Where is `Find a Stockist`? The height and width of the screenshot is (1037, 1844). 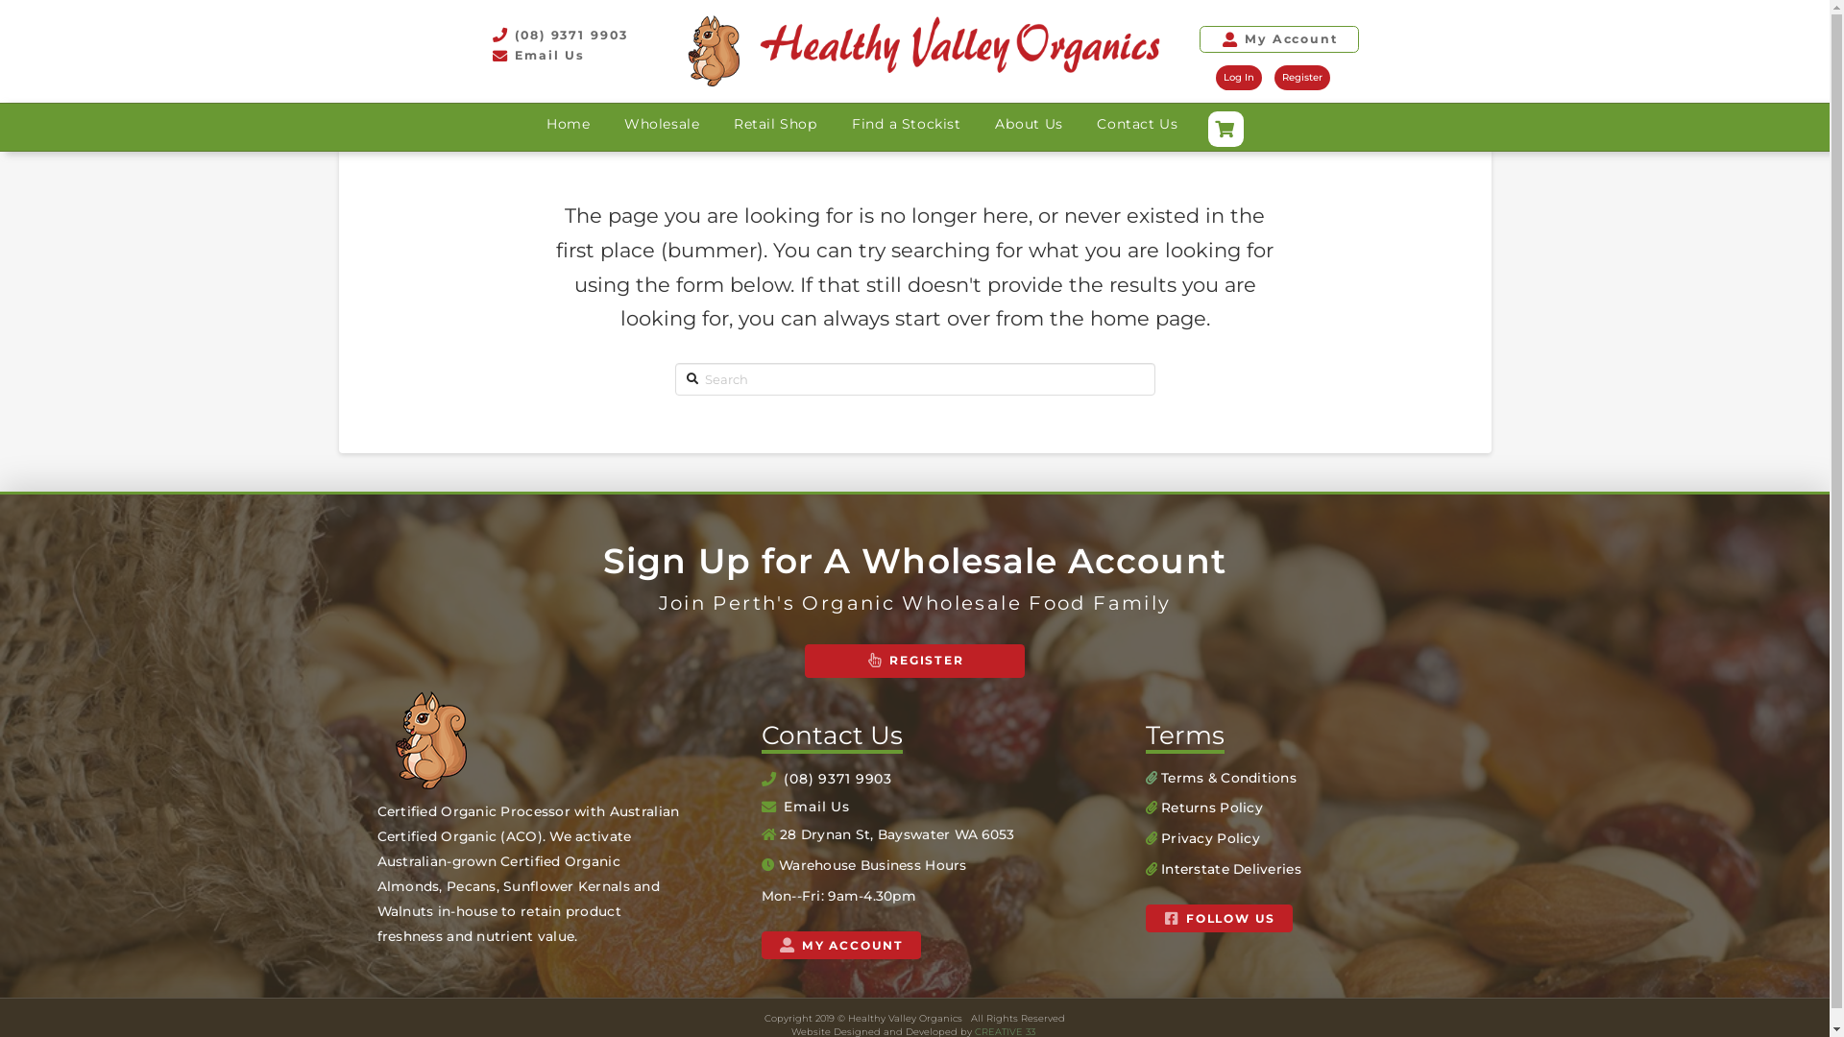 Find a Stockist is located at coordinates (906, 124).